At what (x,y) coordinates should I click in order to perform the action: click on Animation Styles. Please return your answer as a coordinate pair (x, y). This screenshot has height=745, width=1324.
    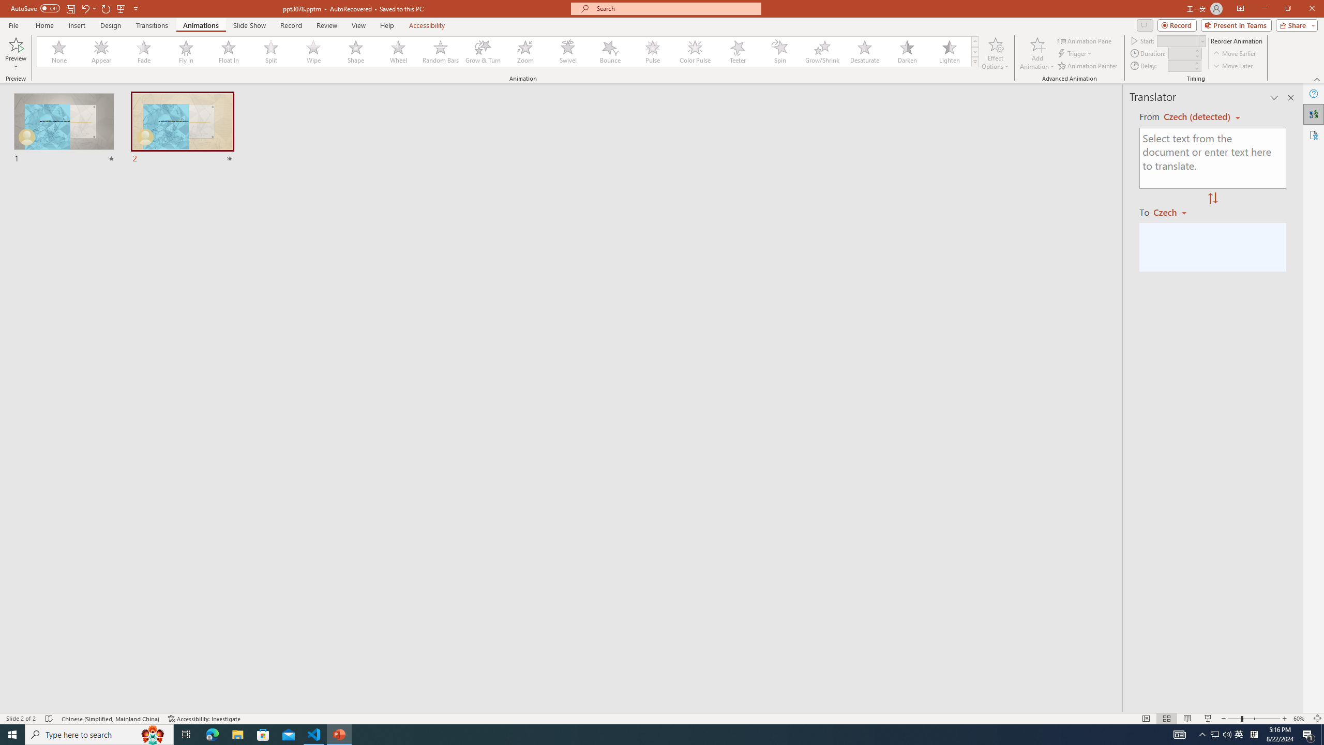
    Looking at the image, I should click on (975, 62).